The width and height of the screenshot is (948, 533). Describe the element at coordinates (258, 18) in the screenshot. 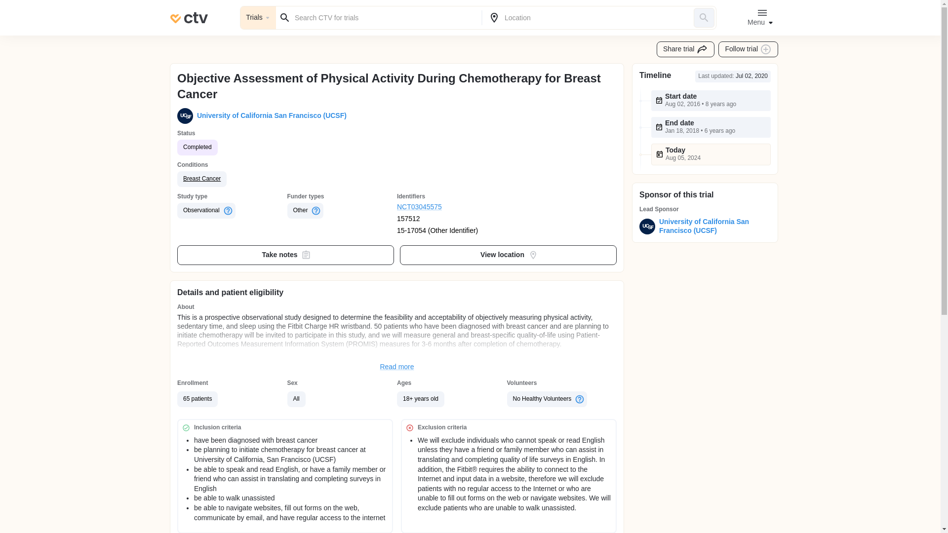

I see `Trials` at that location.